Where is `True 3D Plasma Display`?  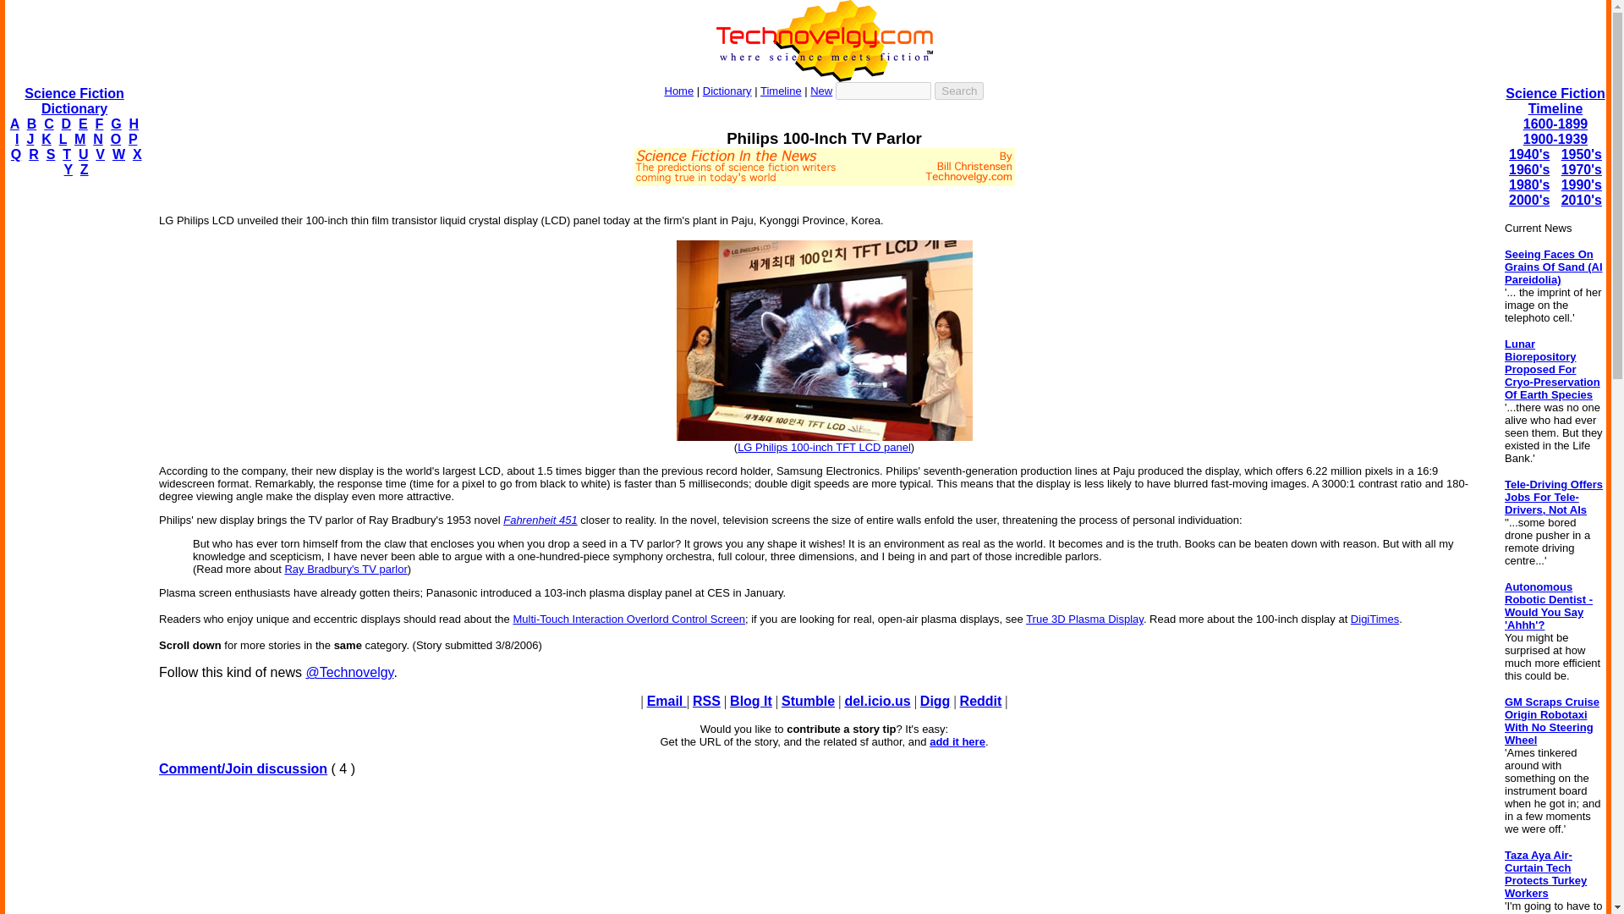
True 3D Plasma Display is located at coordinates (1084, 618).